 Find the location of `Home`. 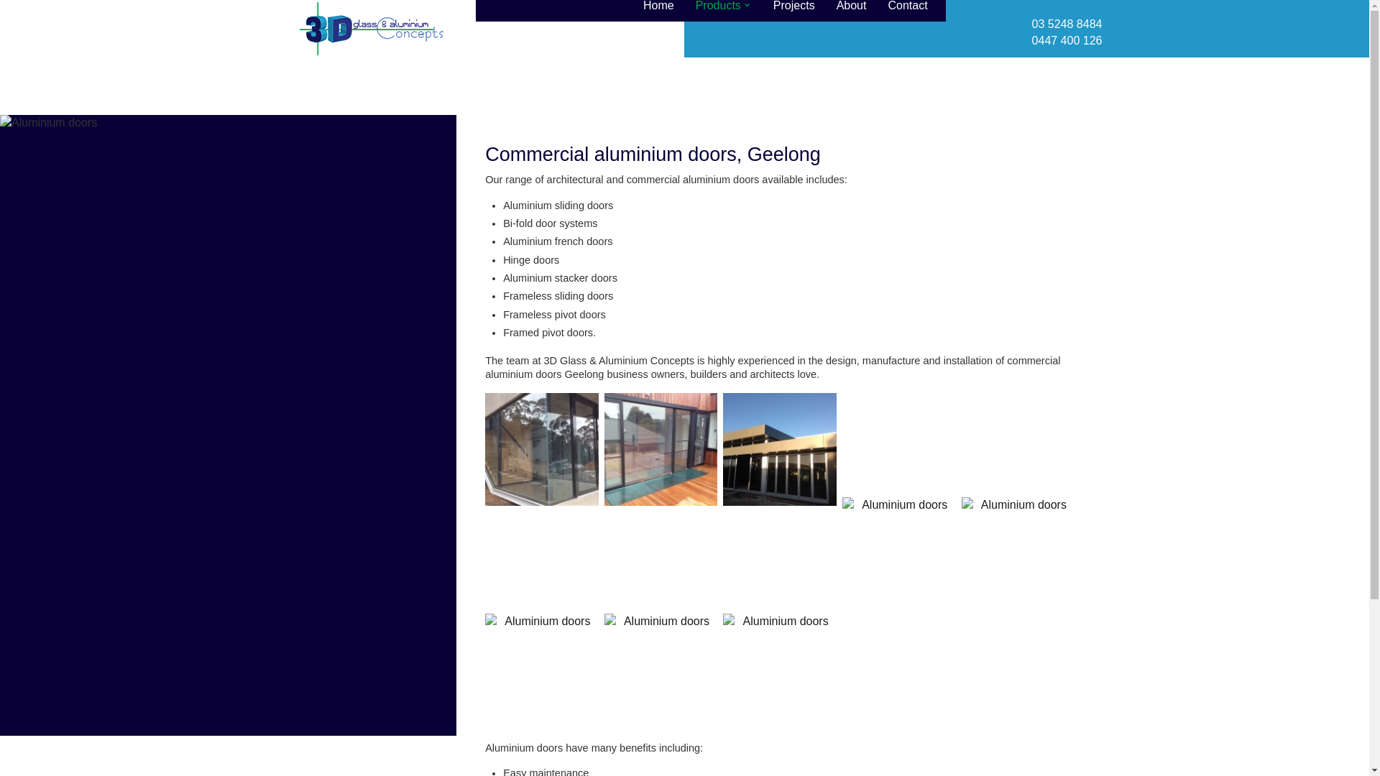

Home is located at coordinates (658, 9).